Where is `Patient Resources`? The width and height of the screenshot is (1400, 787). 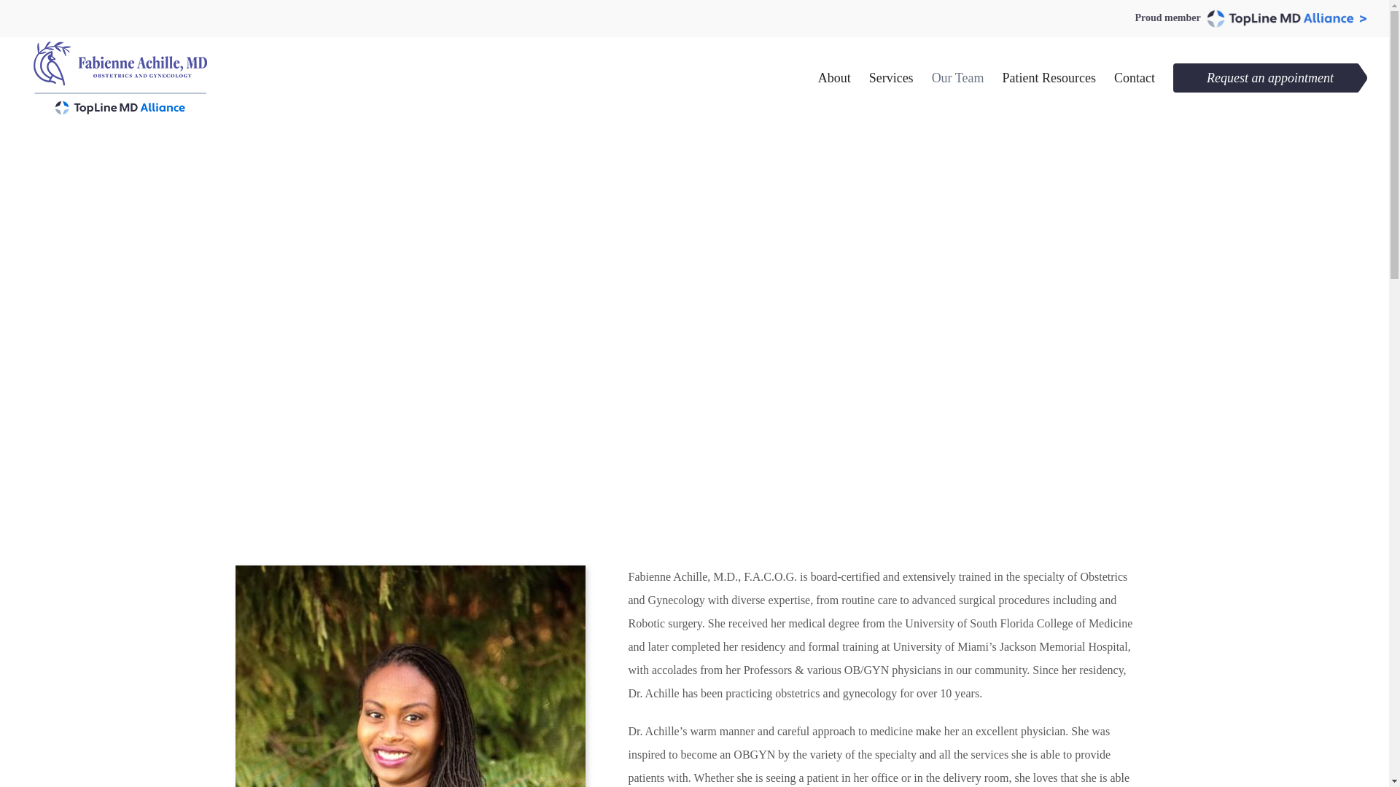 Patient Resources is located at coordinates (1049, 77).